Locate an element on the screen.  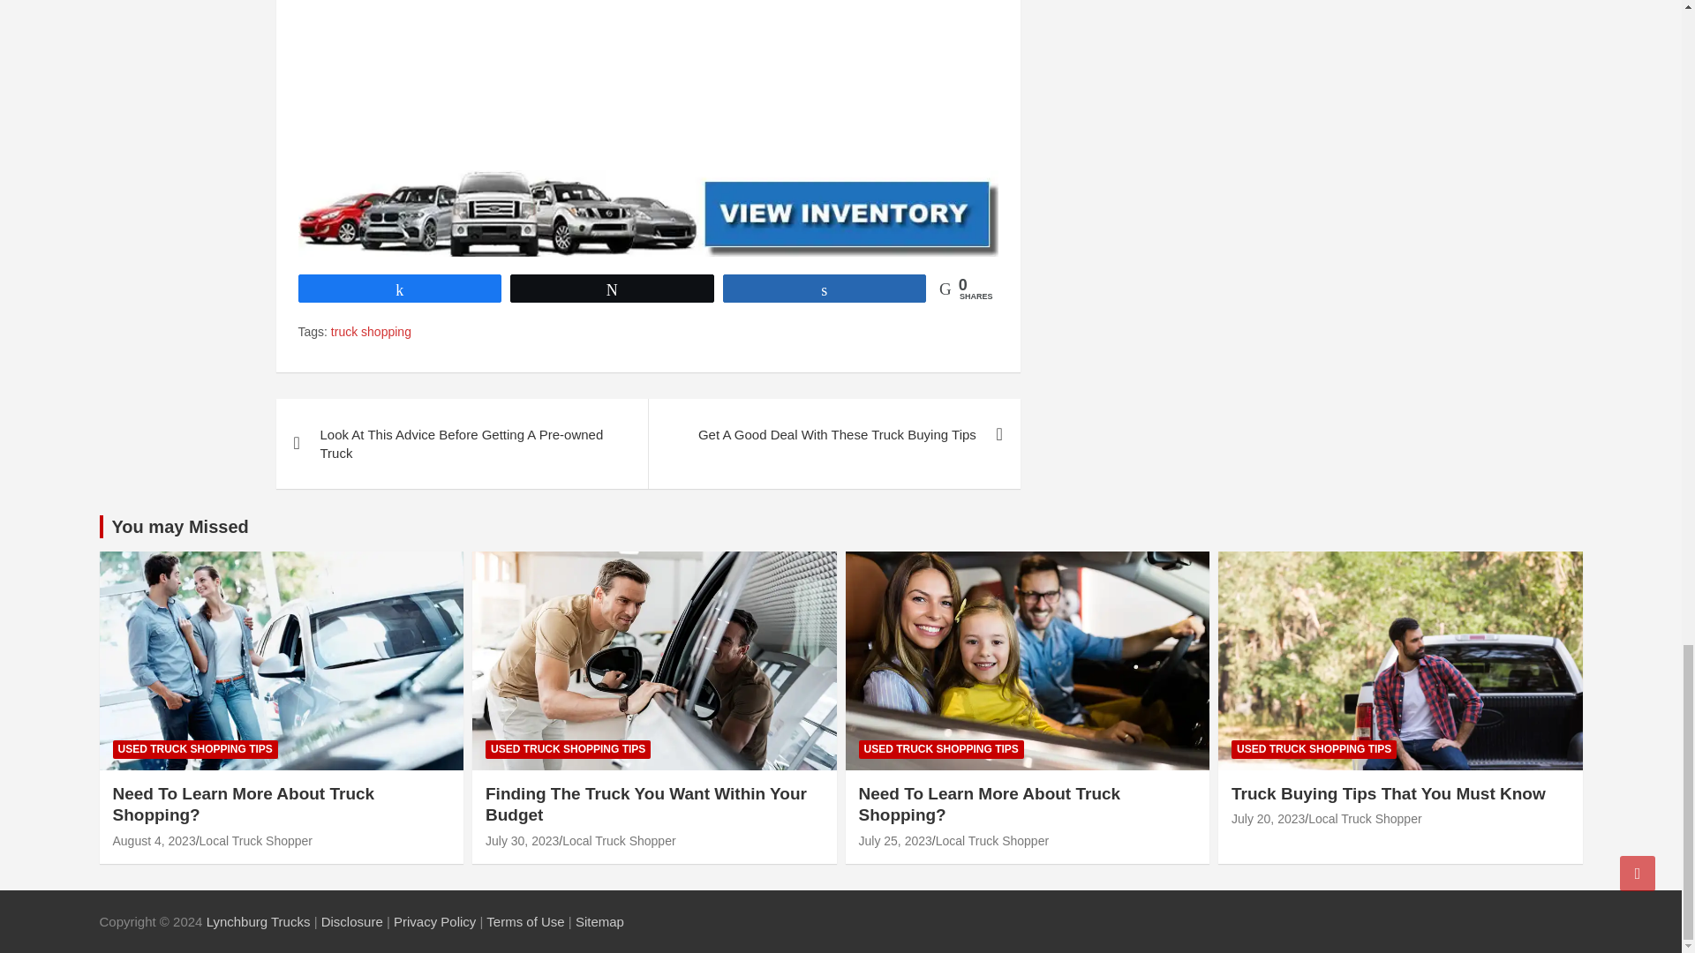
Lynchburg Trucks  is located at coordinates (260, 921).